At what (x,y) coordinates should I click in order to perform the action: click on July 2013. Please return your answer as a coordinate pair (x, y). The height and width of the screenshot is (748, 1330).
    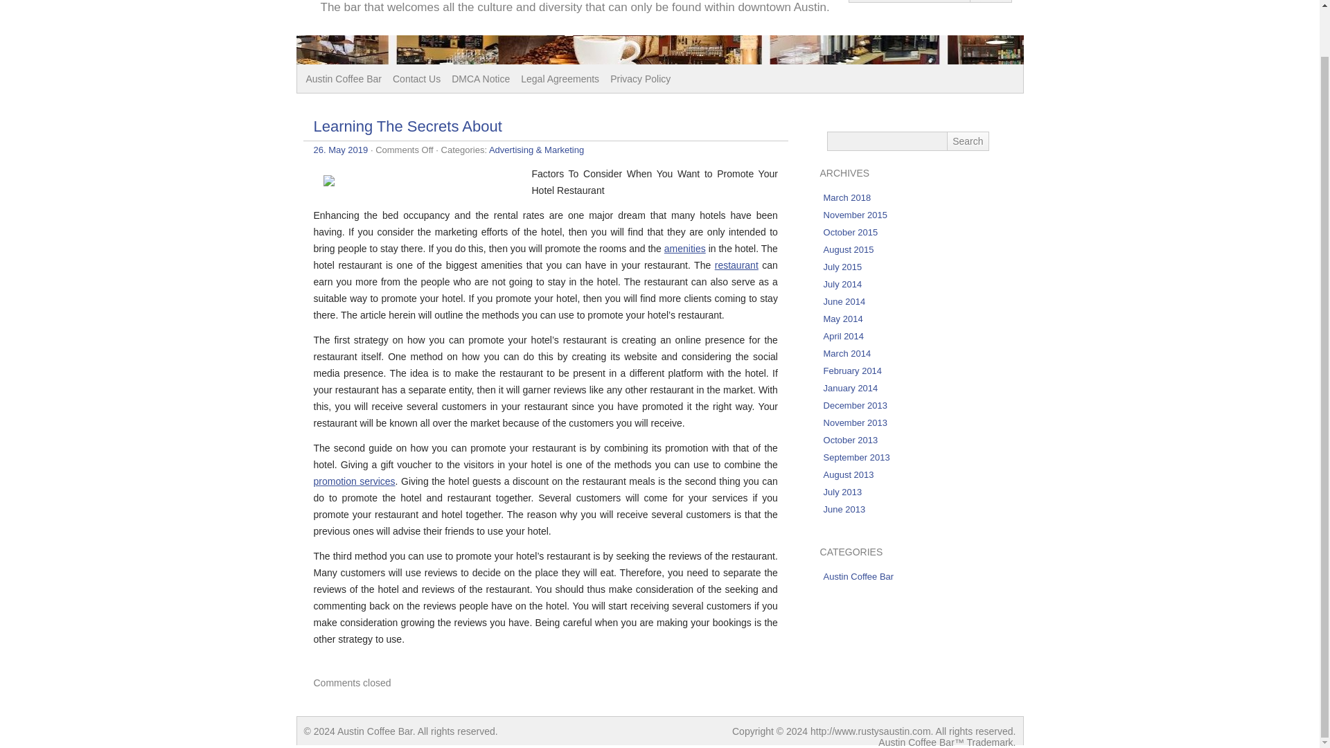
    Looking at the image, I should click on (842, 492).